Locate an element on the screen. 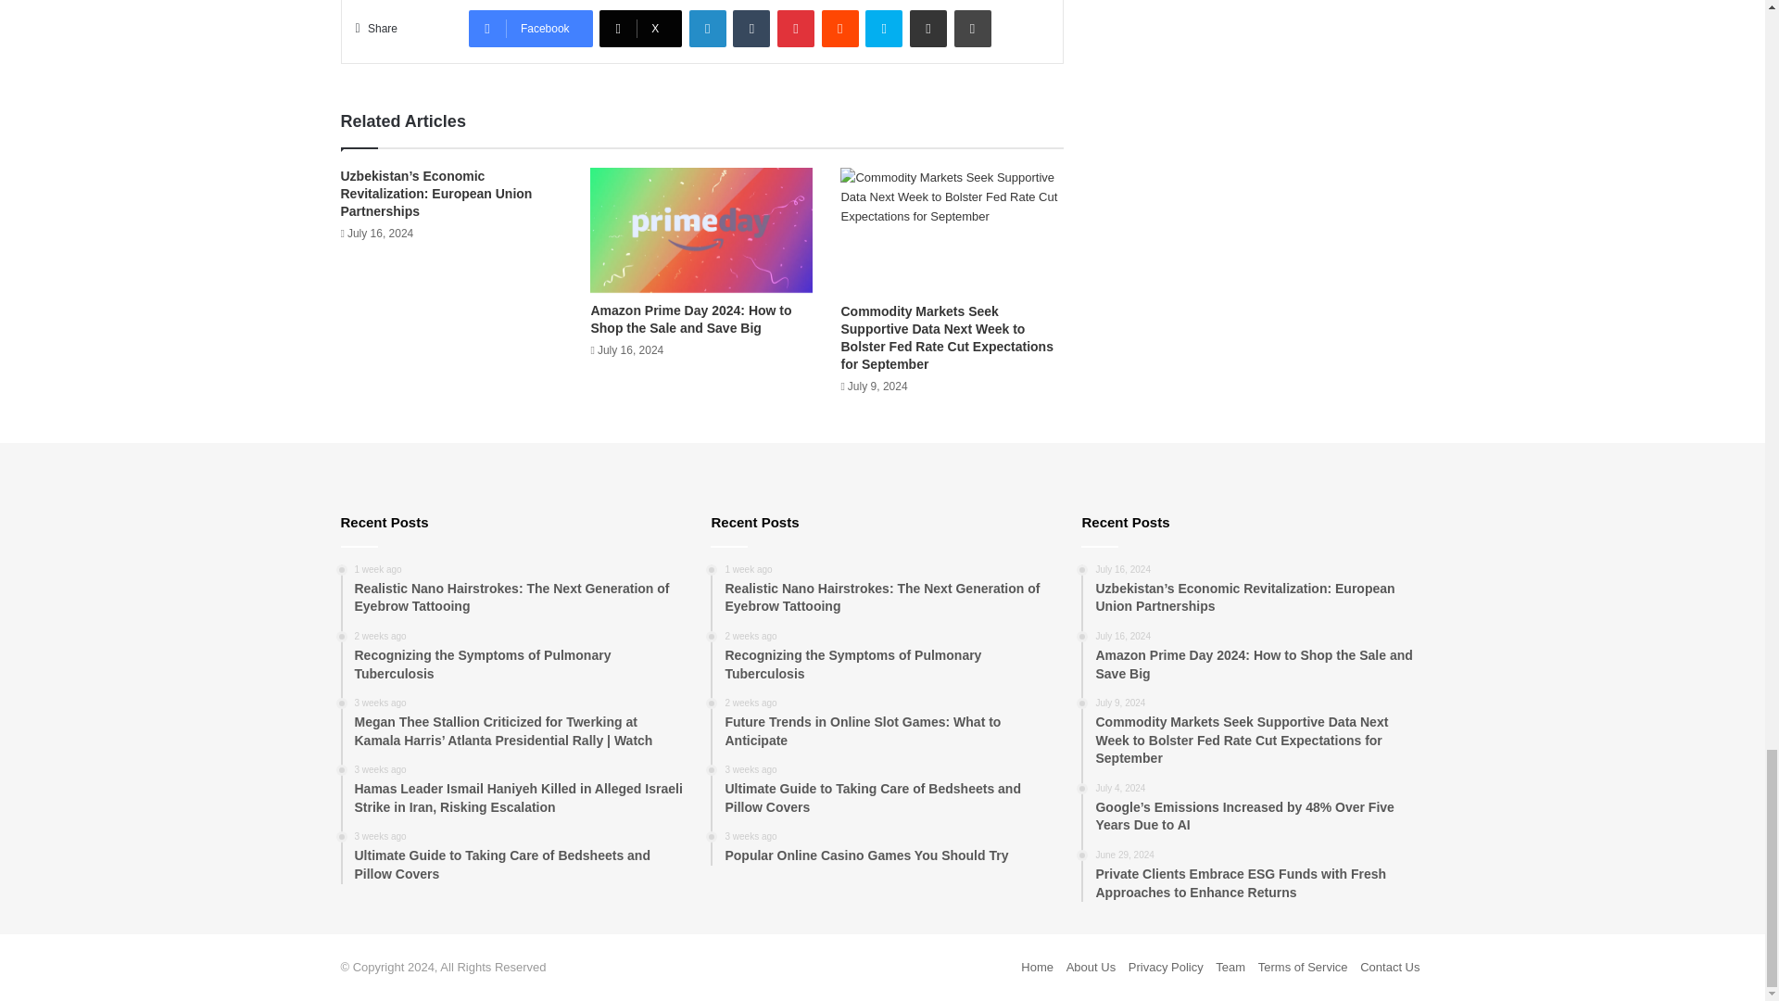 The image size is (1779, 1001). X is located at coordinates (640, 28).